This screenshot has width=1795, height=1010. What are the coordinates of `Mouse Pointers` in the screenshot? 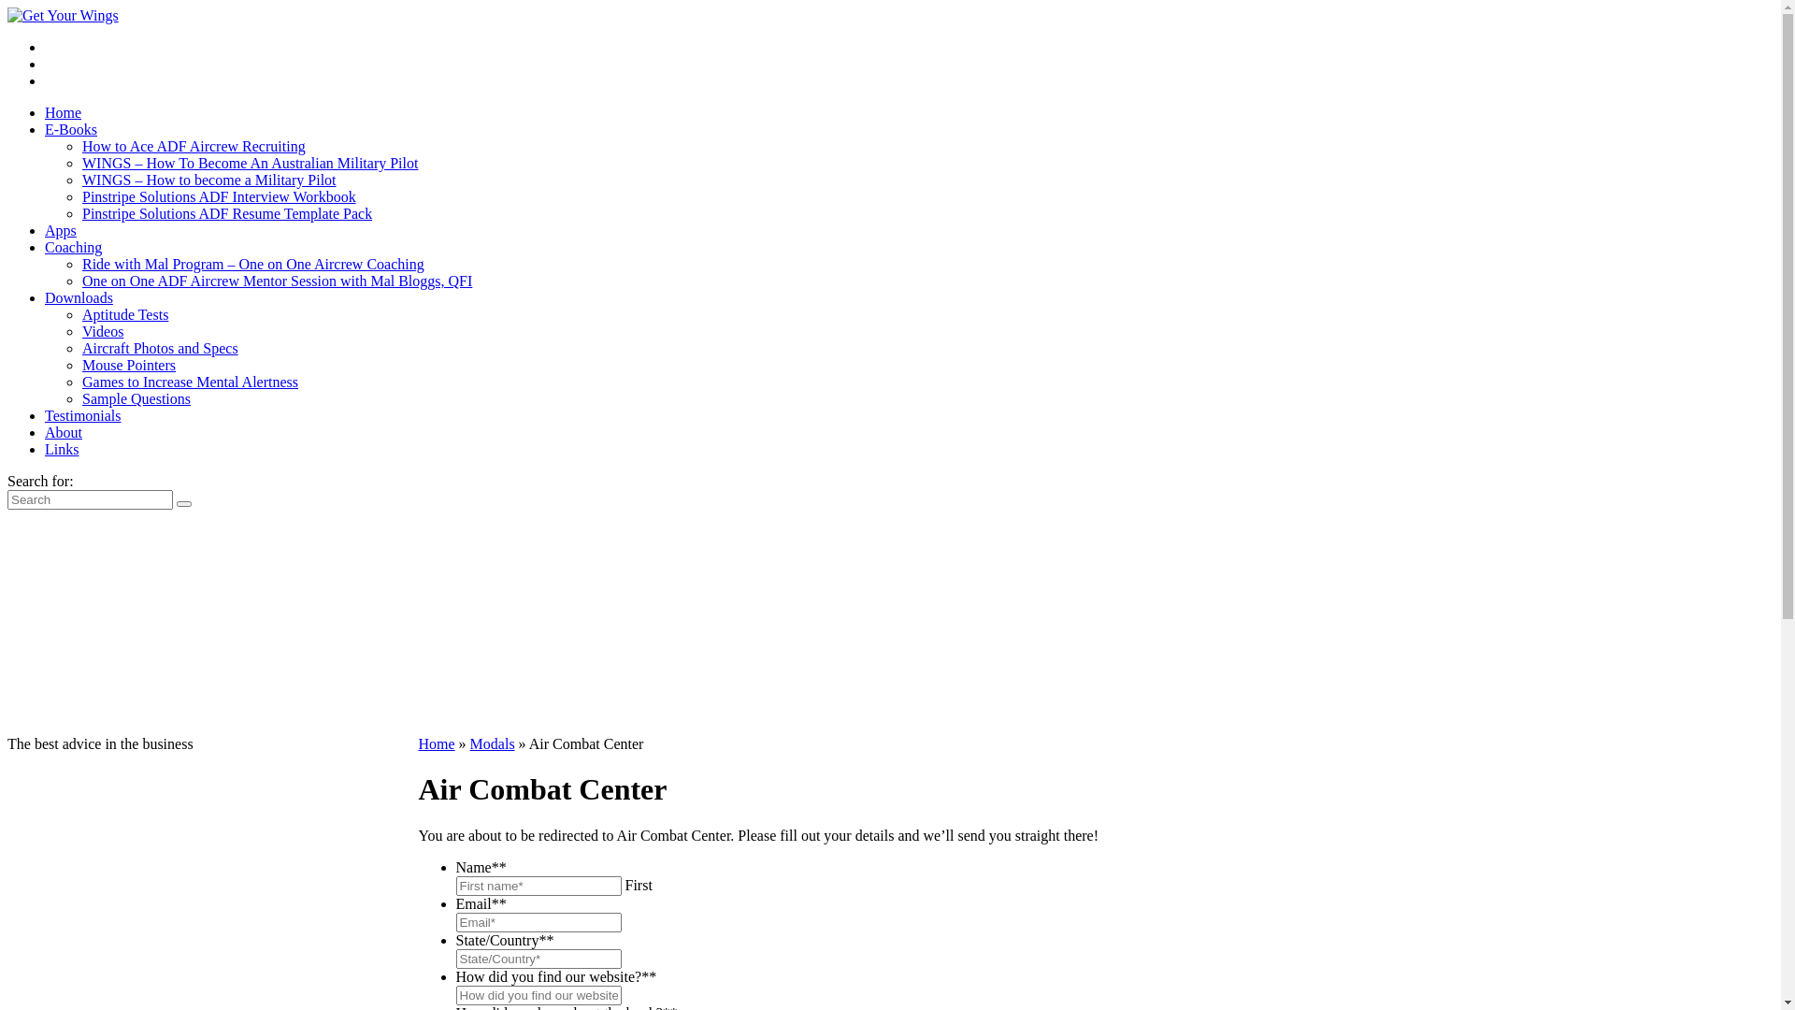 It's located at (129, 365).